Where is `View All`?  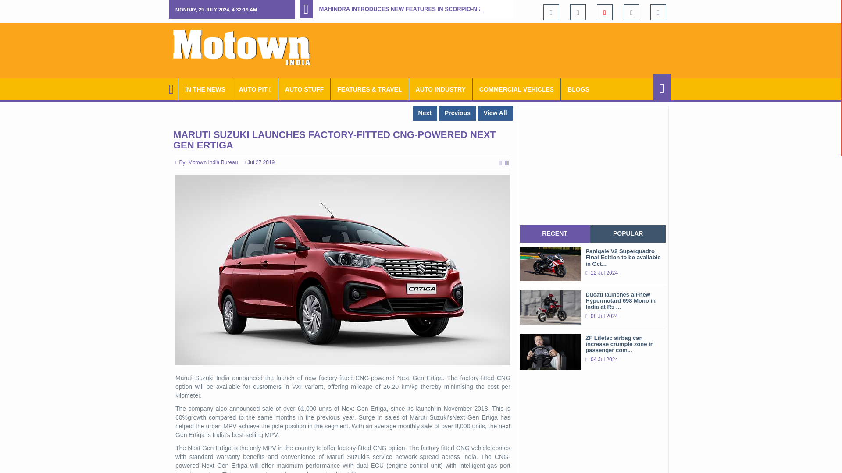 View All is located at coordinates (496, 113).